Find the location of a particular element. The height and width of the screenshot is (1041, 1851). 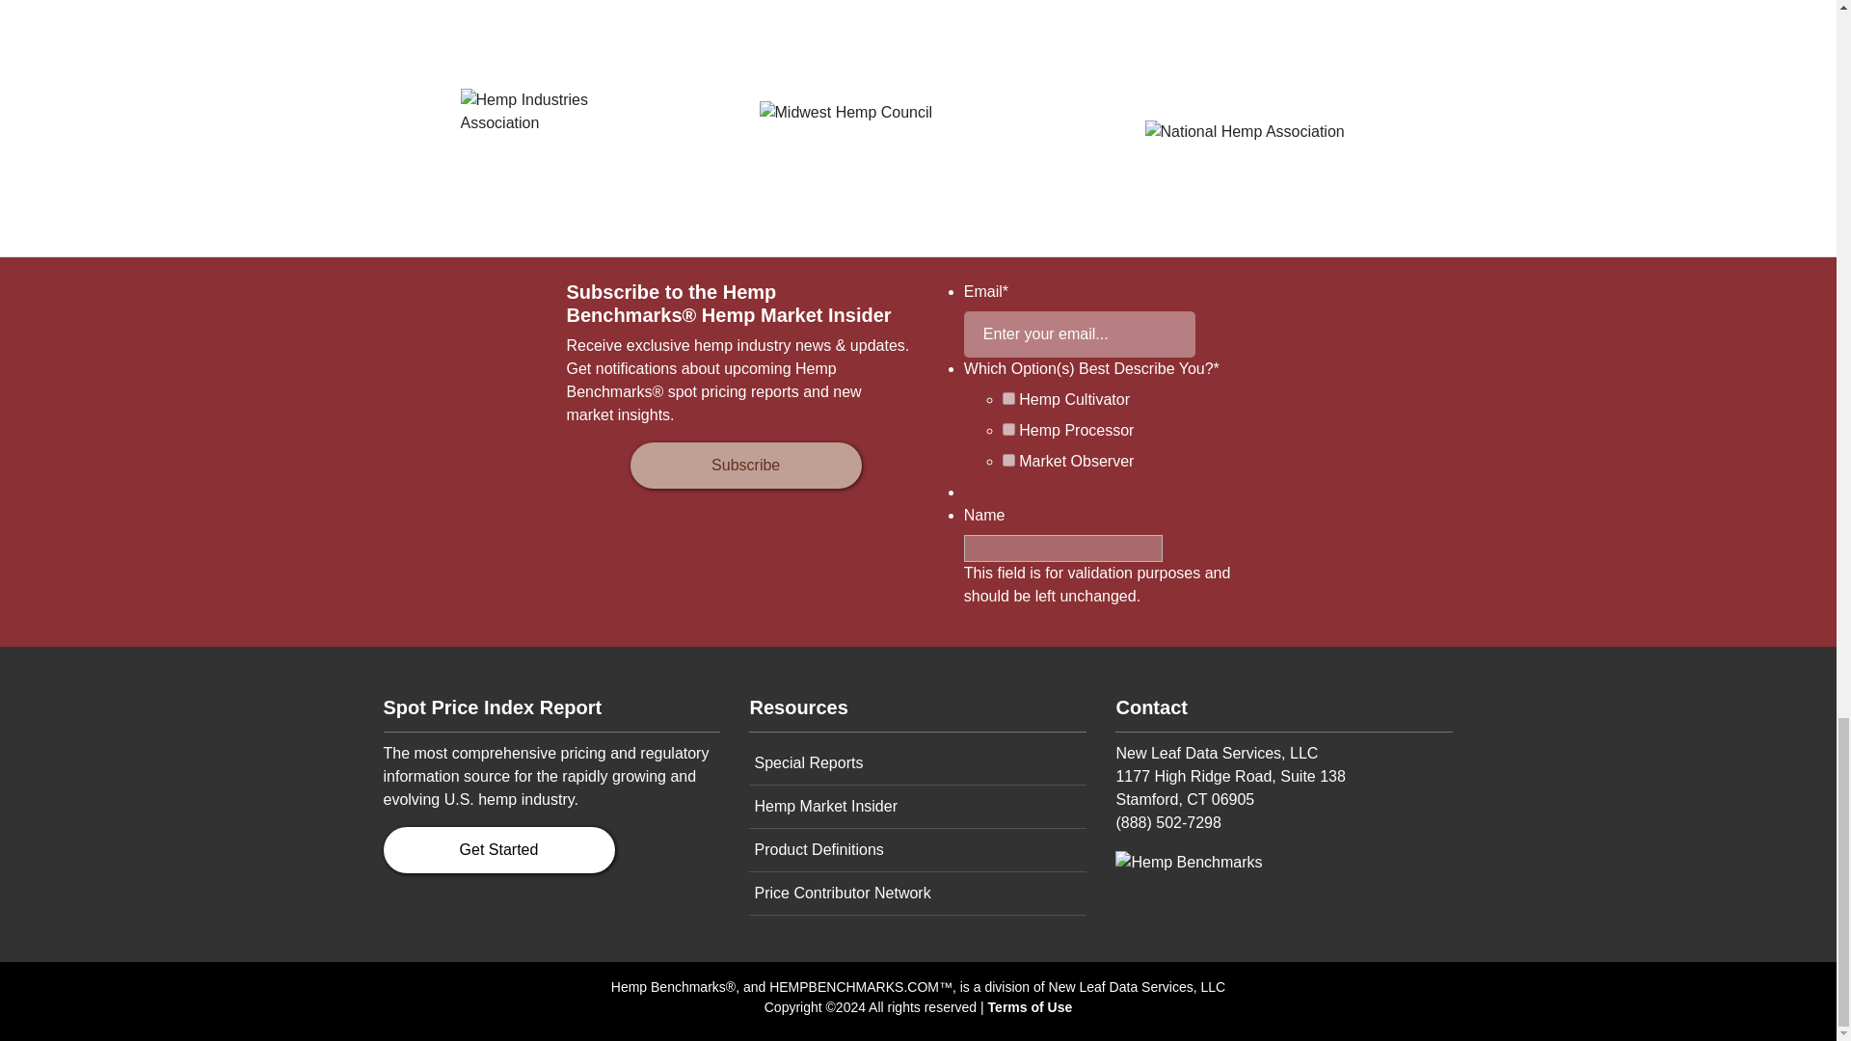

Price Contributor Network is located at coordinates (918, 894).